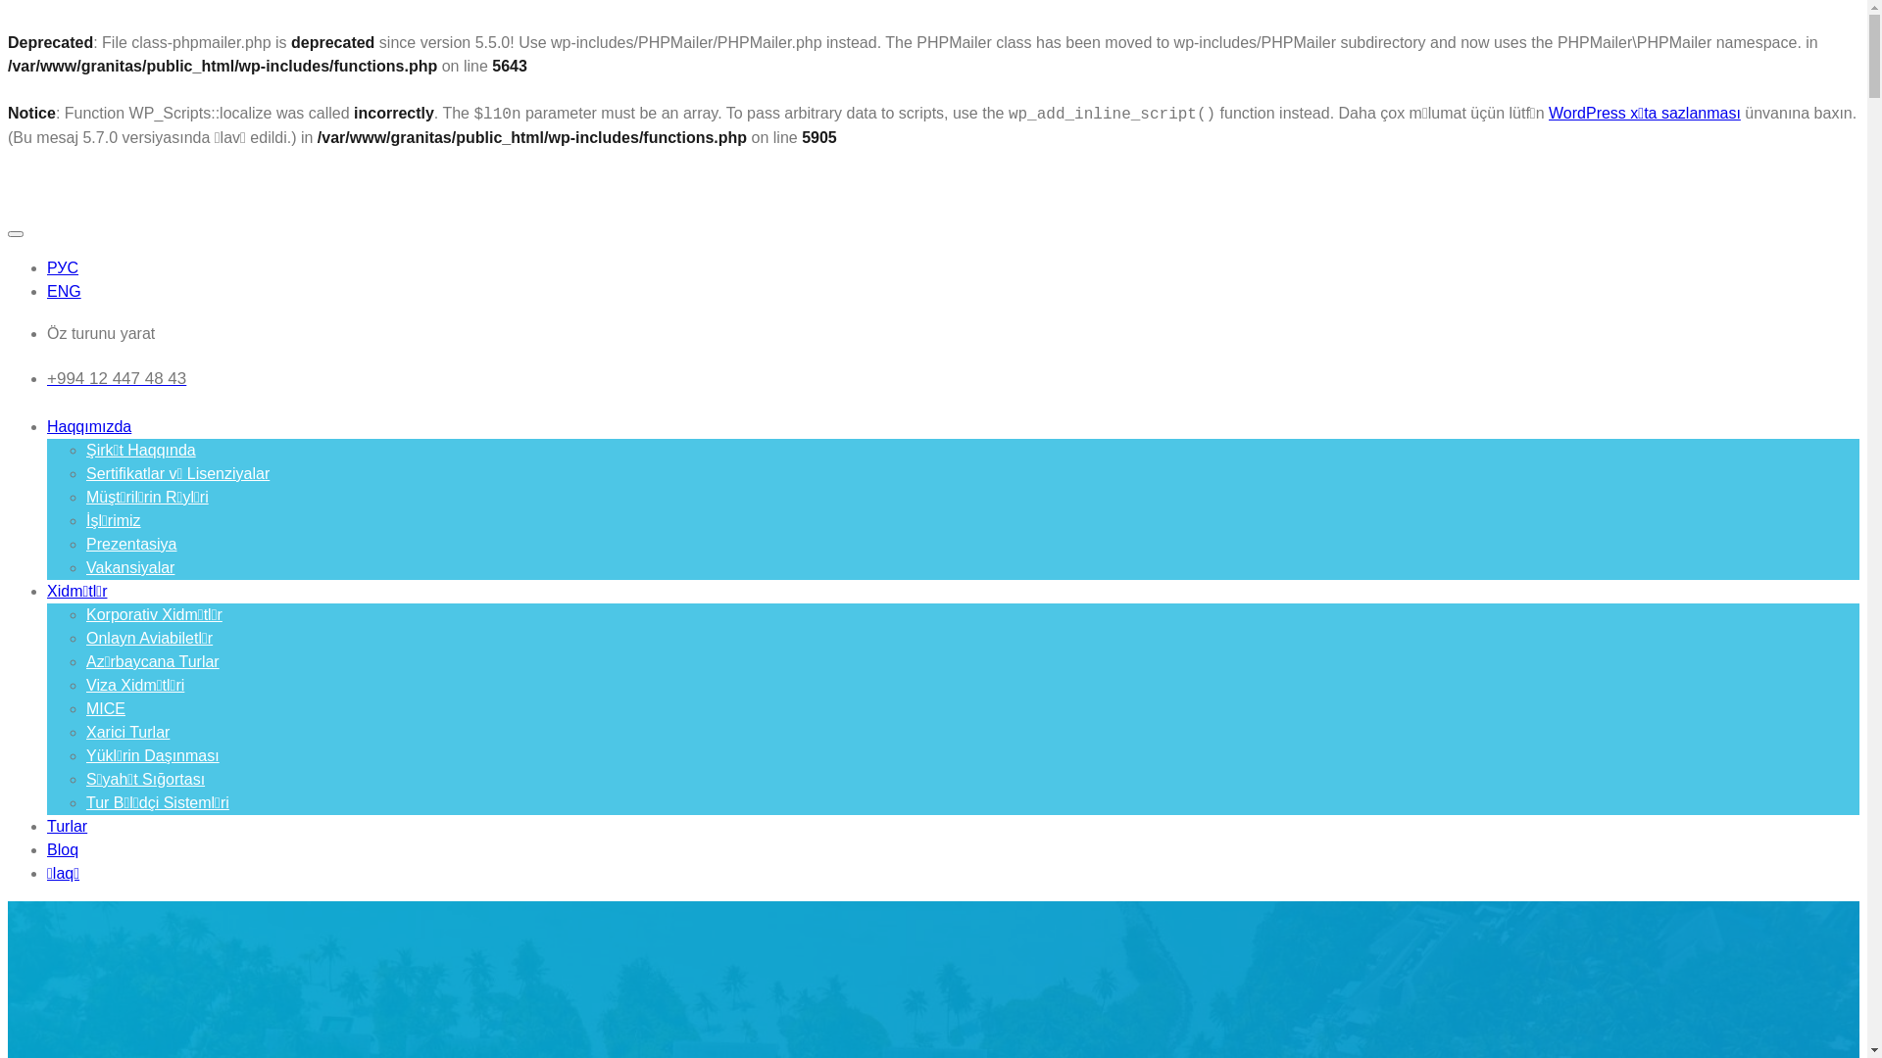 Image resolution: width=1882 pixels, height=1058 pixels. Describe the element at coordinates (65, 292) in the screenshot. I see `ENG` at that location.